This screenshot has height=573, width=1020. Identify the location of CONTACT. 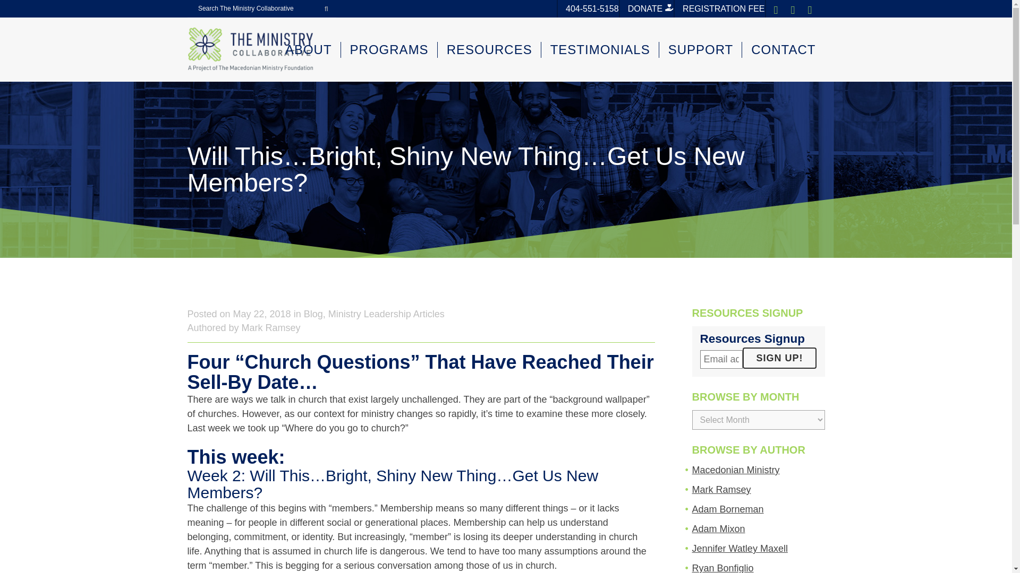
(783, 50).